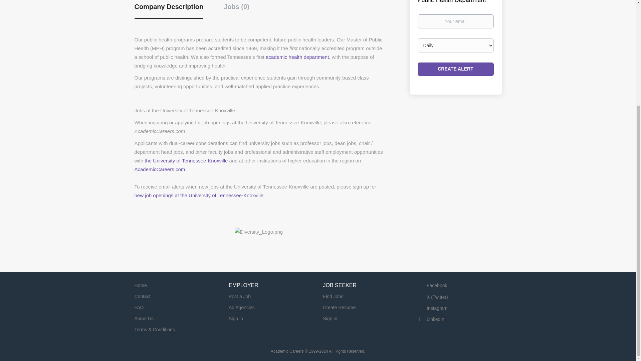 The image size is (641, 361). Describe the element at coordinates (240, 296) in the screenshot. I see `Post a Job` at that location.